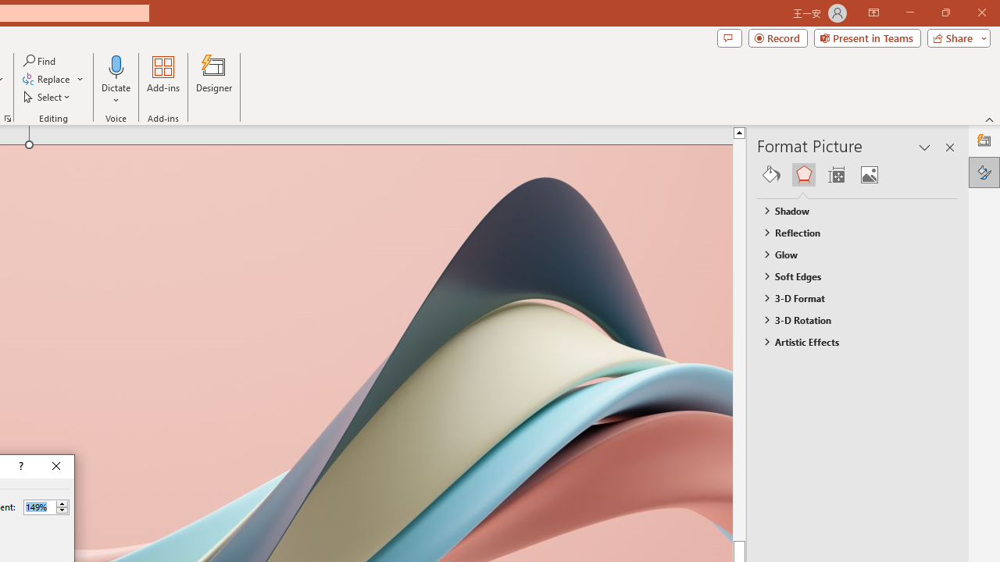 The height and width of the screenshot is (562, 1000). Describe the element at coordinates (850, 320) in the screenshot. I see `3-D Rotation` at that location.